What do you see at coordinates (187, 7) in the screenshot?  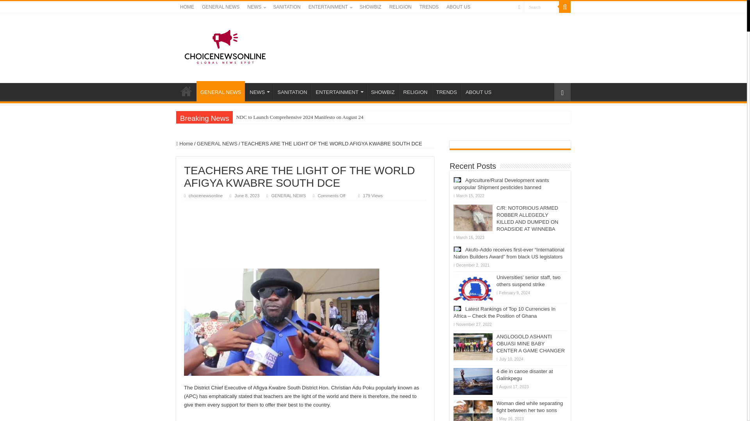 I see `HOME` at bounding box center [187, 7].